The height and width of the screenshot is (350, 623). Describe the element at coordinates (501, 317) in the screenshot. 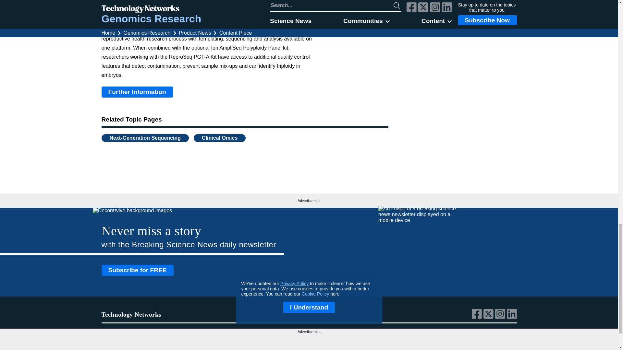

I see `Link to Technology Networks' instagram page` at that location.